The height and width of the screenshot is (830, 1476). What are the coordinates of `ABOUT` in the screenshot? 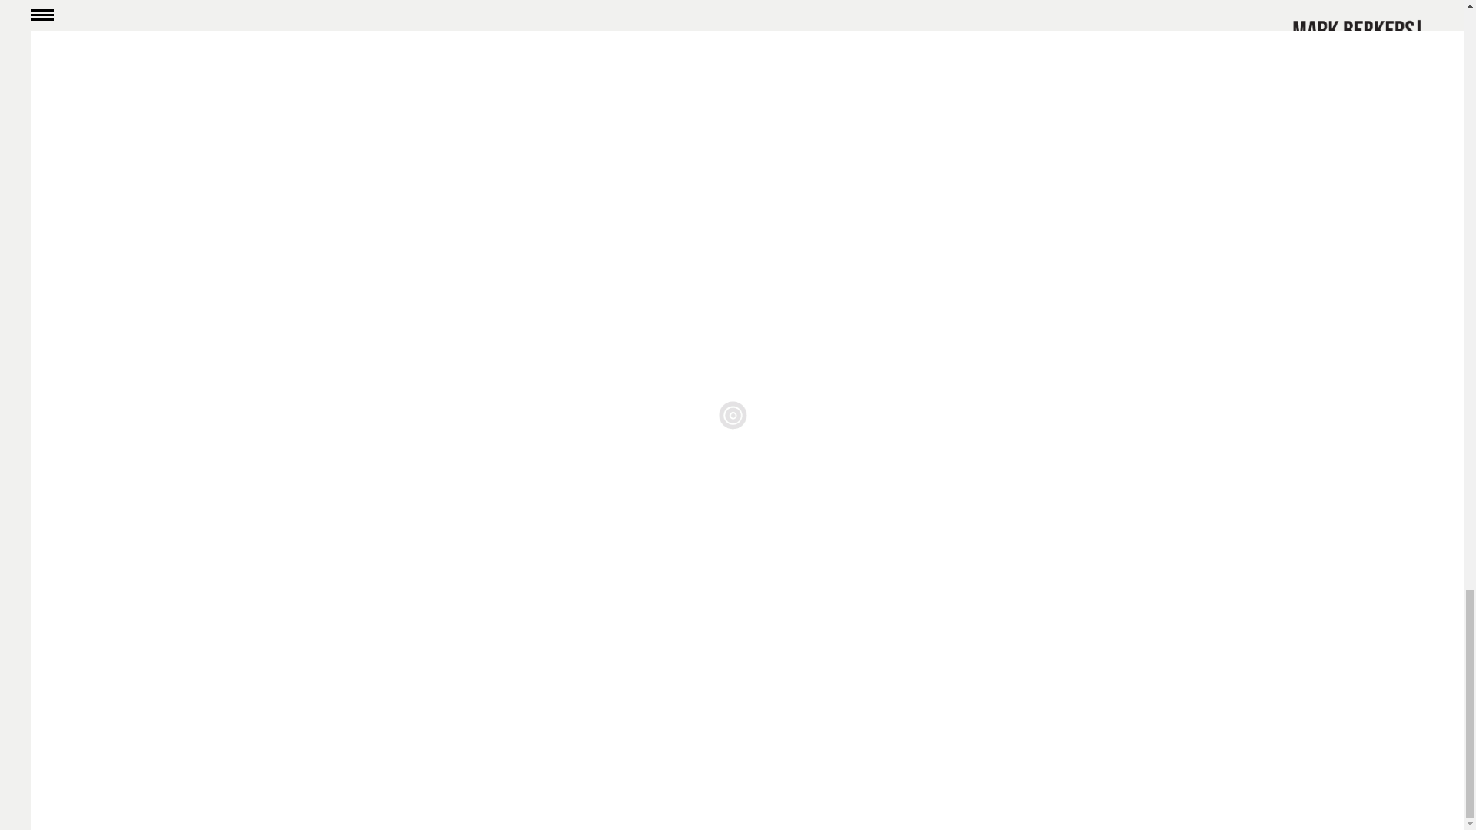 It's located at (129, 613).